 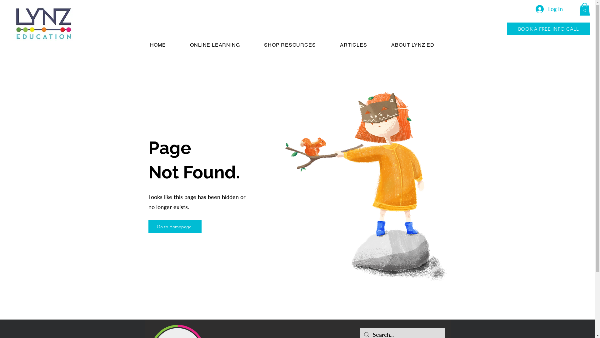 I want to click on Go to Homepage, so click(x=175, y=227).